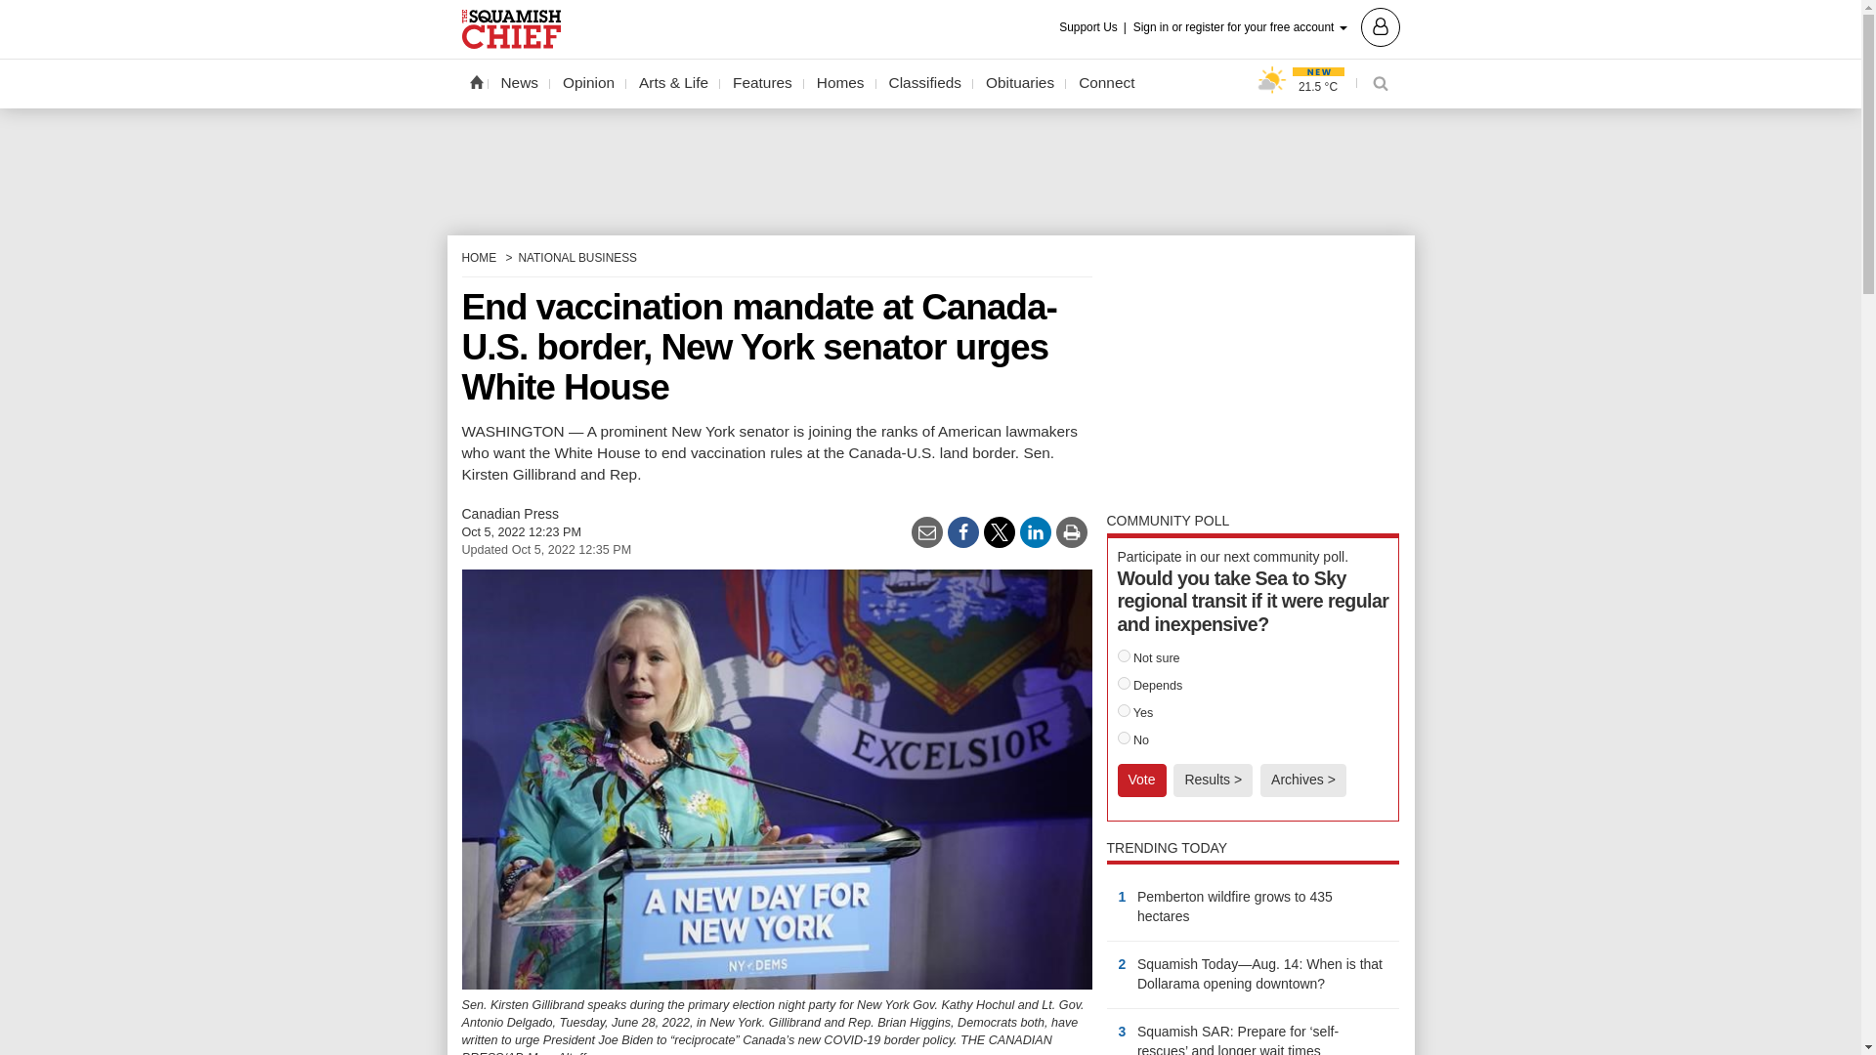 The image size is (1876, 1055). Describe the element at coordinates (588, 83) in the screenshot. I see `Opinion` at that location.